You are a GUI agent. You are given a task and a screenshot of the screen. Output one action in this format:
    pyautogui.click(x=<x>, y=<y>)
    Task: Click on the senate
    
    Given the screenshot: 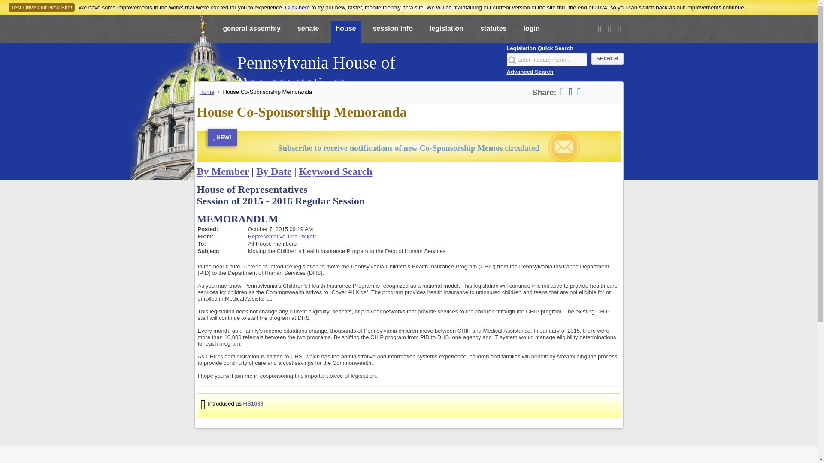 What is the action you would take?
    pyautogui.click(x=308, y=32)
    